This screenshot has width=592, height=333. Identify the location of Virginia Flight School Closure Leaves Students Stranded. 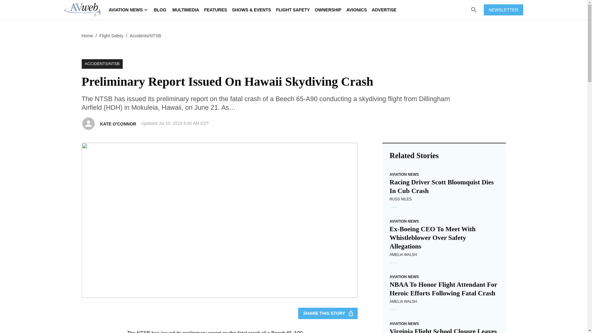
(444, 330).